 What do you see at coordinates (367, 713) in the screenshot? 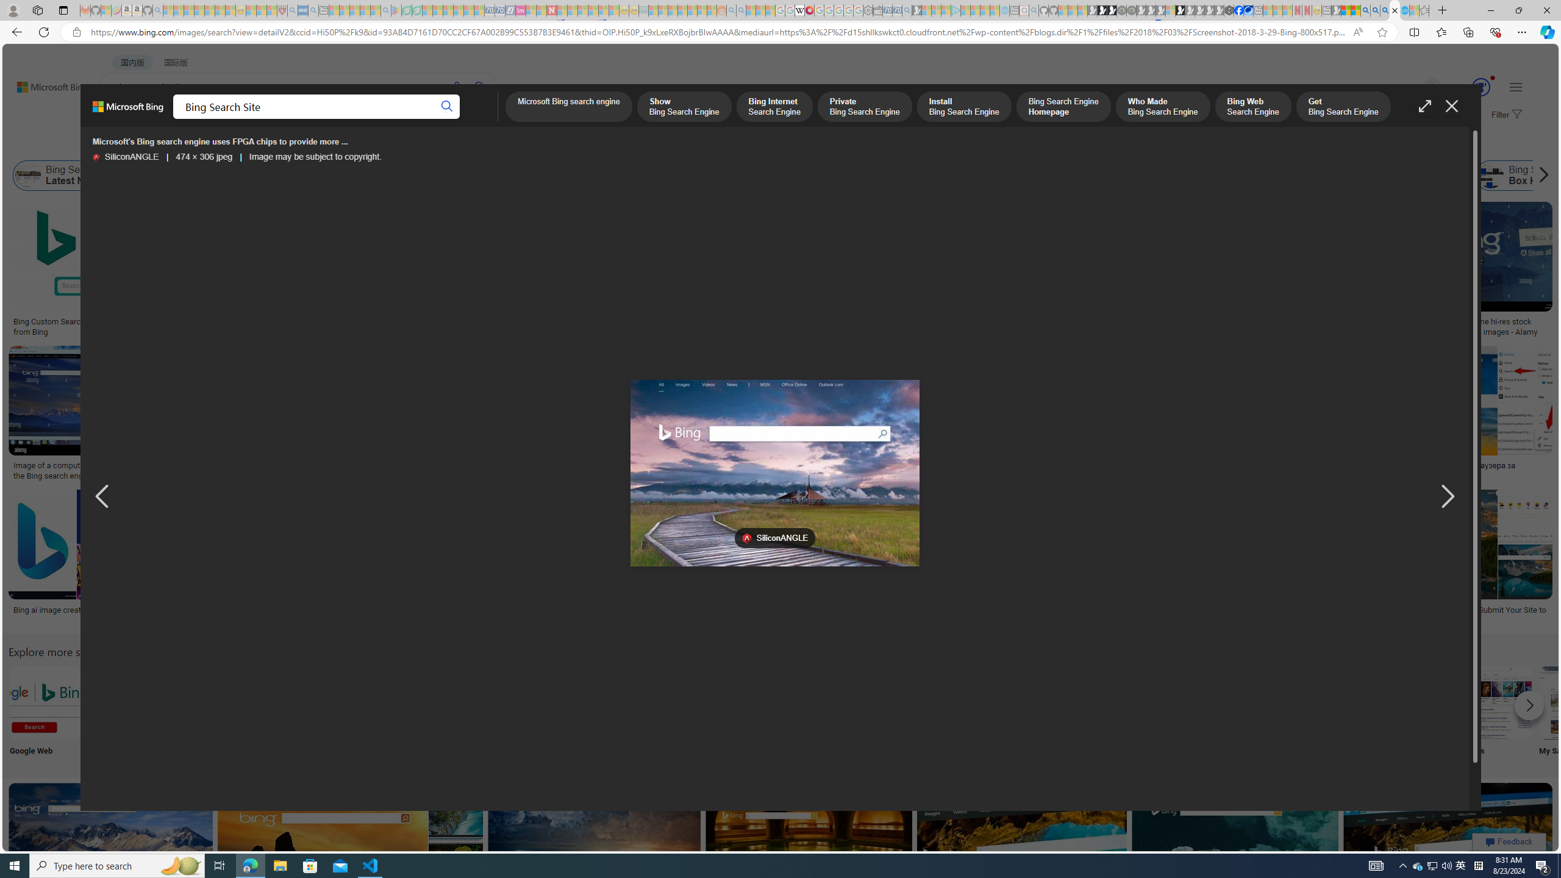
I see `Bing Search Dark Mode Dark Mode` at bounding box center [367, 713].